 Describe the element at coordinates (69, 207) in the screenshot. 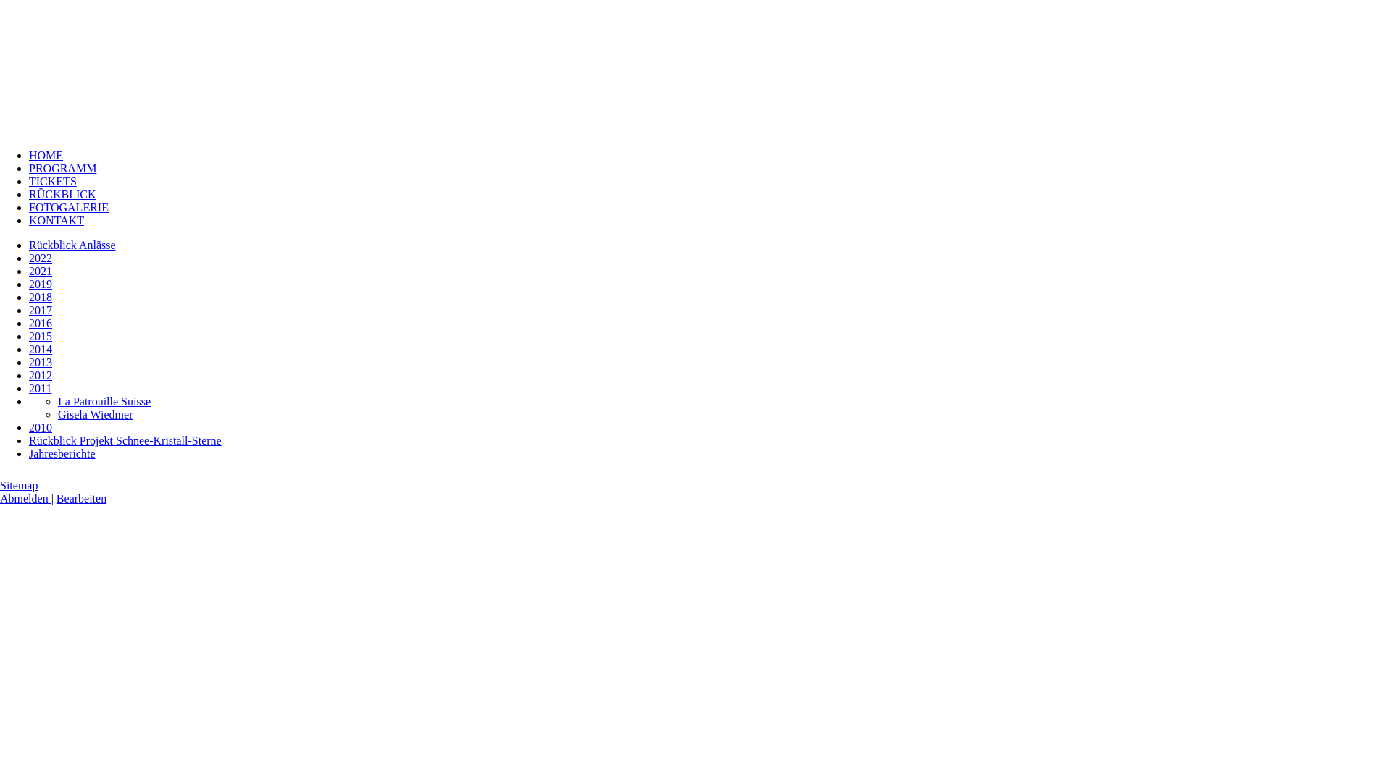

I see `FOTOGALERIE` at that location.